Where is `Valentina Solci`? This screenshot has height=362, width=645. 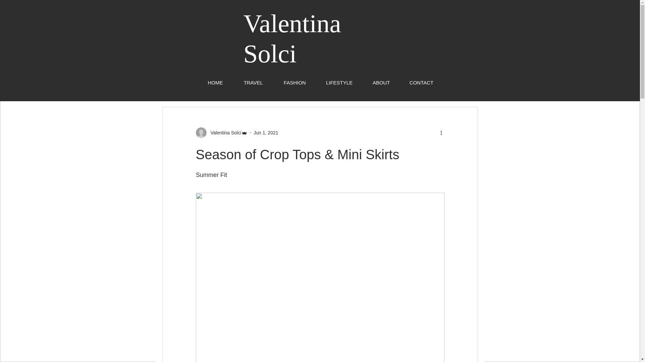
Valentina Solci is located at coordinates (292, 38).